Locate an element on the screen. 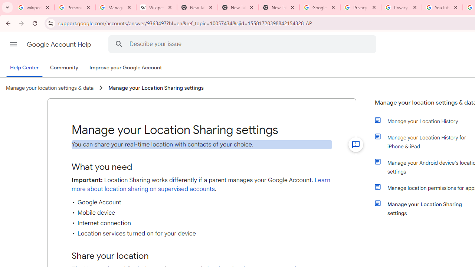 Image resolution: width=475 pixels, height=267 pixels. Wikipedia:Edit requests - Wikipedia is located at coordinates (157, 7).